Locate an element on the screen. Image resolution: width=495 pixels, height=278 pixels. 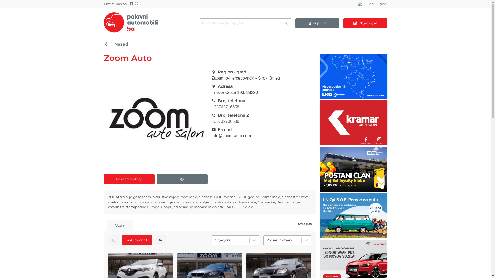
 Automobili is located at coordinates (137, 240).